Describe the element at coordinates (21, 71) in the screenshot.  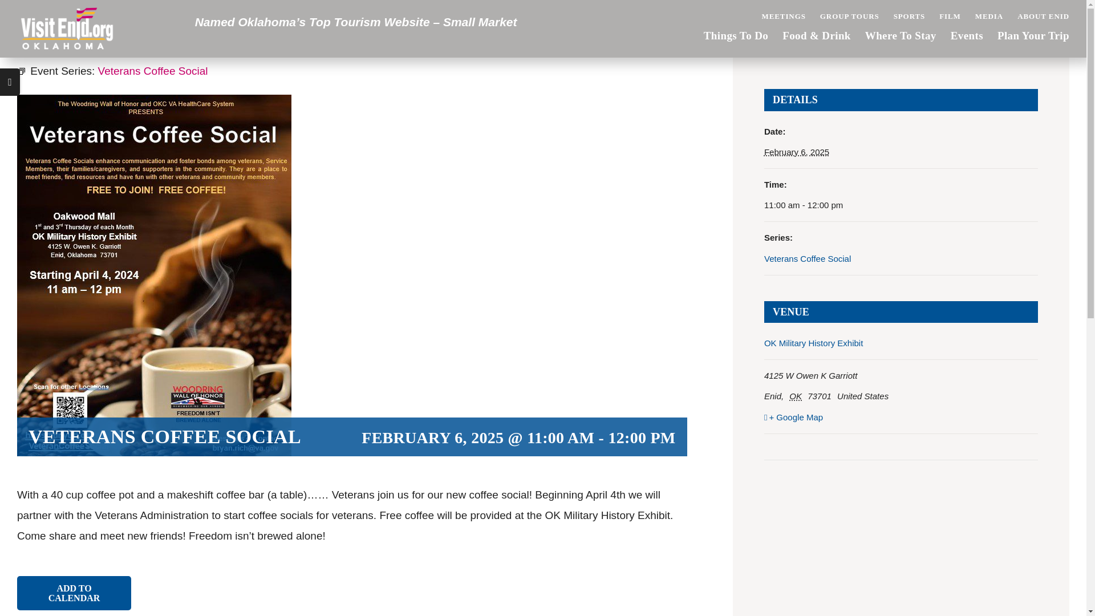
I see `Event Series:` at that location.